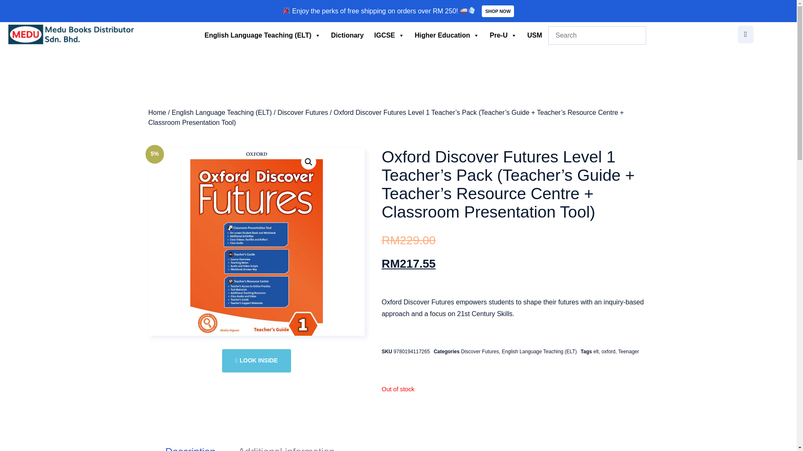 This screenshot has width=803, height=451. I want to click on Home, so click(157, 112).